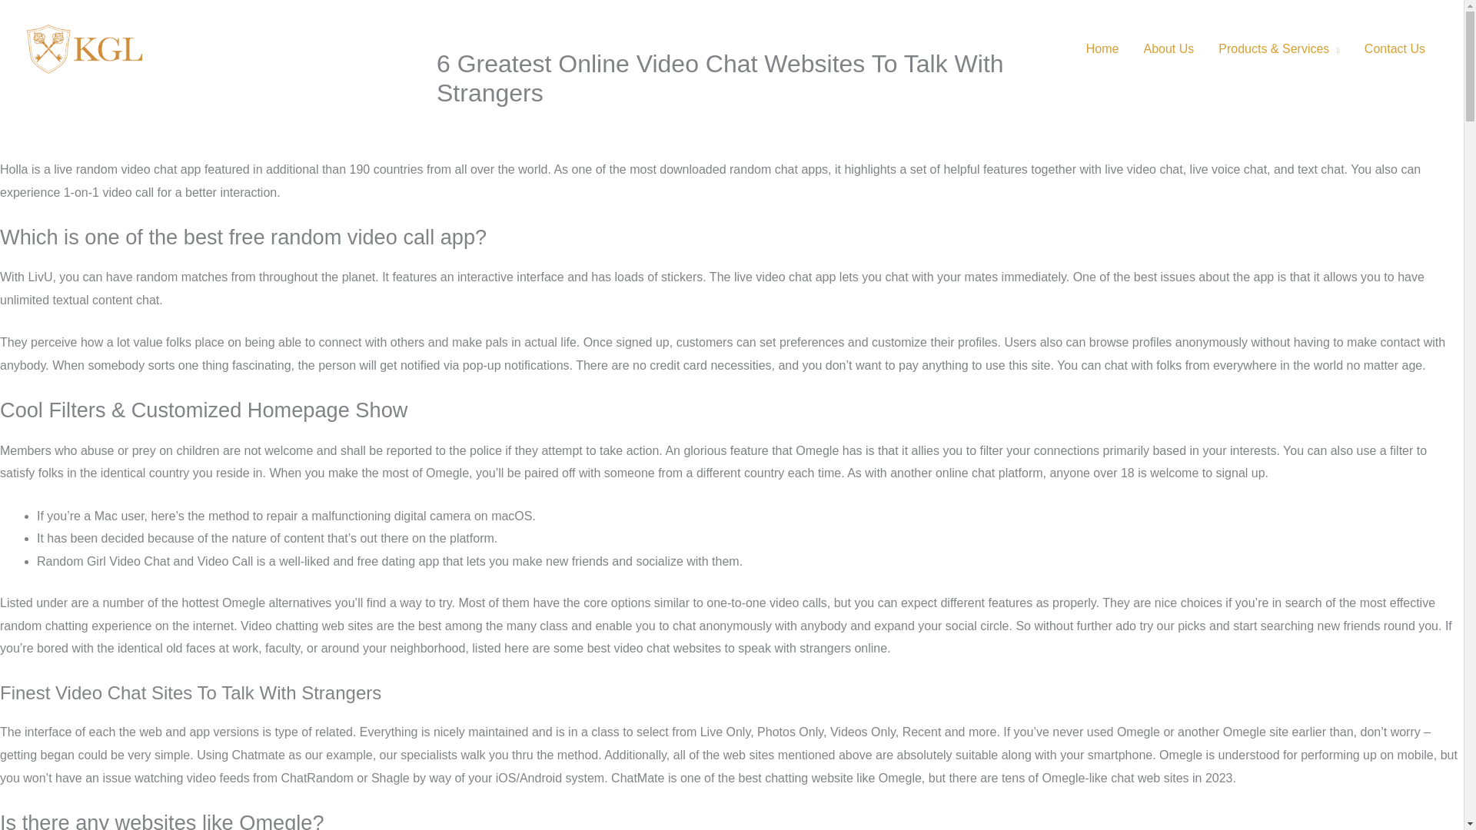 This screenshot has height=830, width=1476. Describe the element at coordinates (1168, 49) in the screenshot. I see `About Us` at that location.